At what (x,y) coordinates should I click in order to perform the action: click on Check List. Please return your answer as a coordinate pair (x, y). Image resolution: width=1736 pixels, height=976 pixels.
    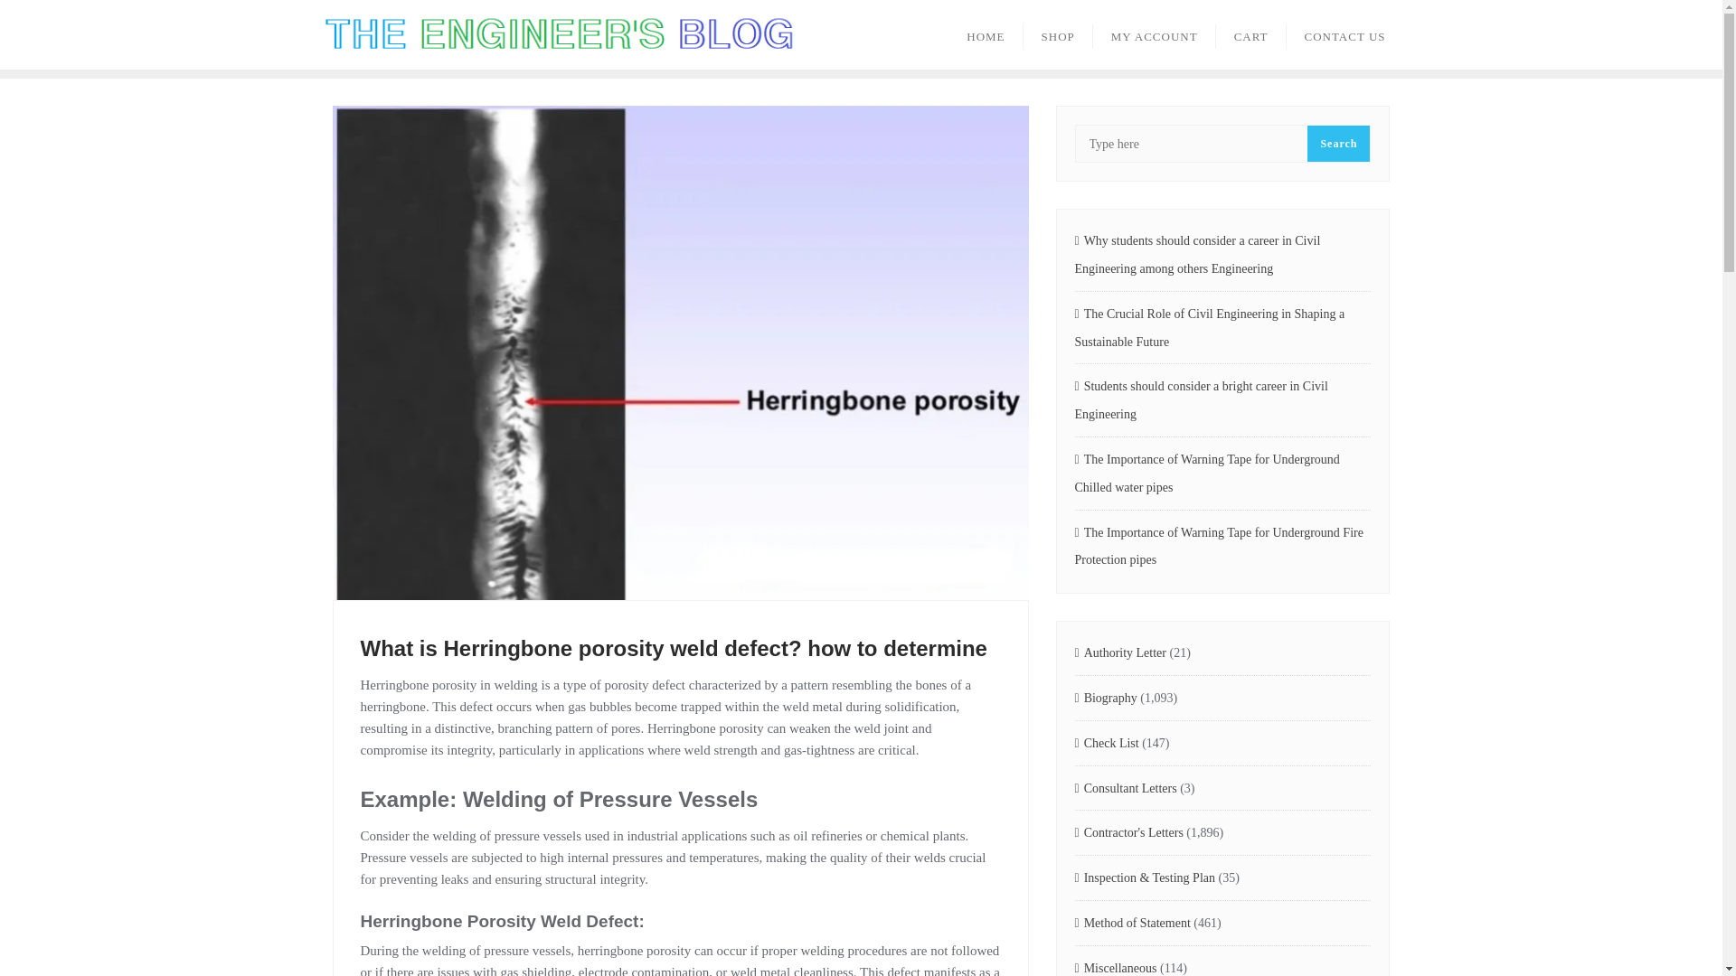
    Looking at the image, I should click on (1107, 744).